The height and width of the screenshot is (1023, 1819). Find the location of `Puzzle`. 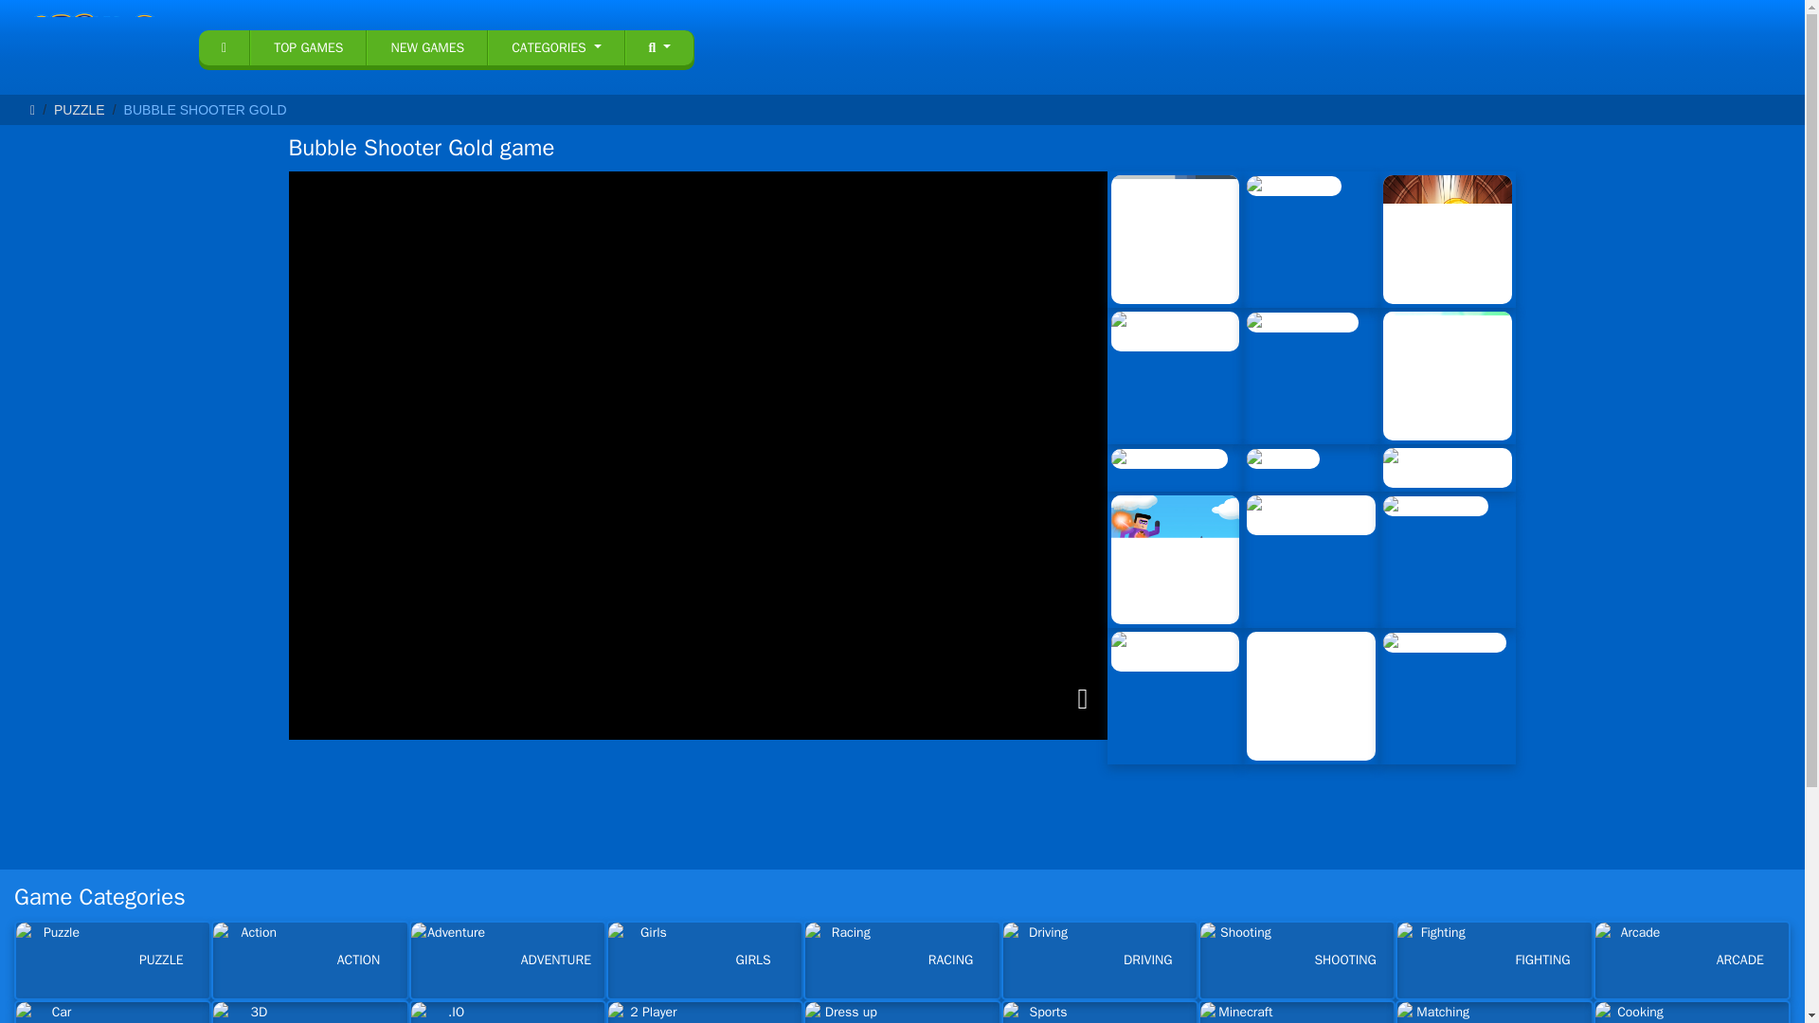

Puzzle is located at coordinates (54, 960).